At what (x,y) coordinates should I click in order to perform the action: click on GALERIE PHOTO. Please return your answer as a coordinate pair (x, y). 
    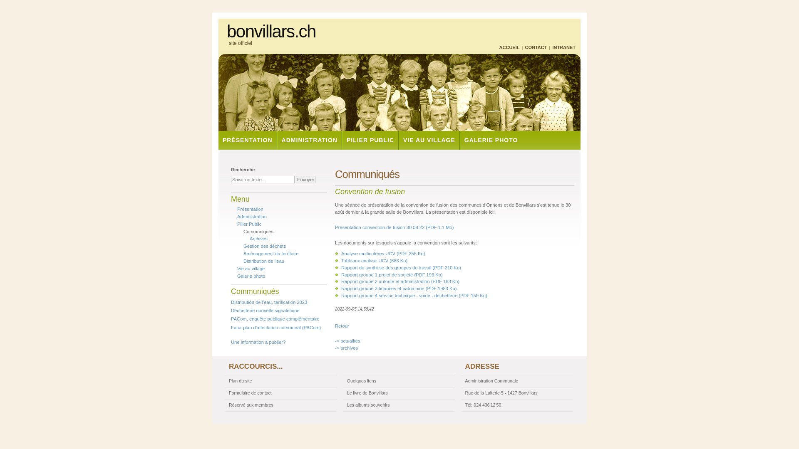
    Looking at the image, I should click on (491, 141).